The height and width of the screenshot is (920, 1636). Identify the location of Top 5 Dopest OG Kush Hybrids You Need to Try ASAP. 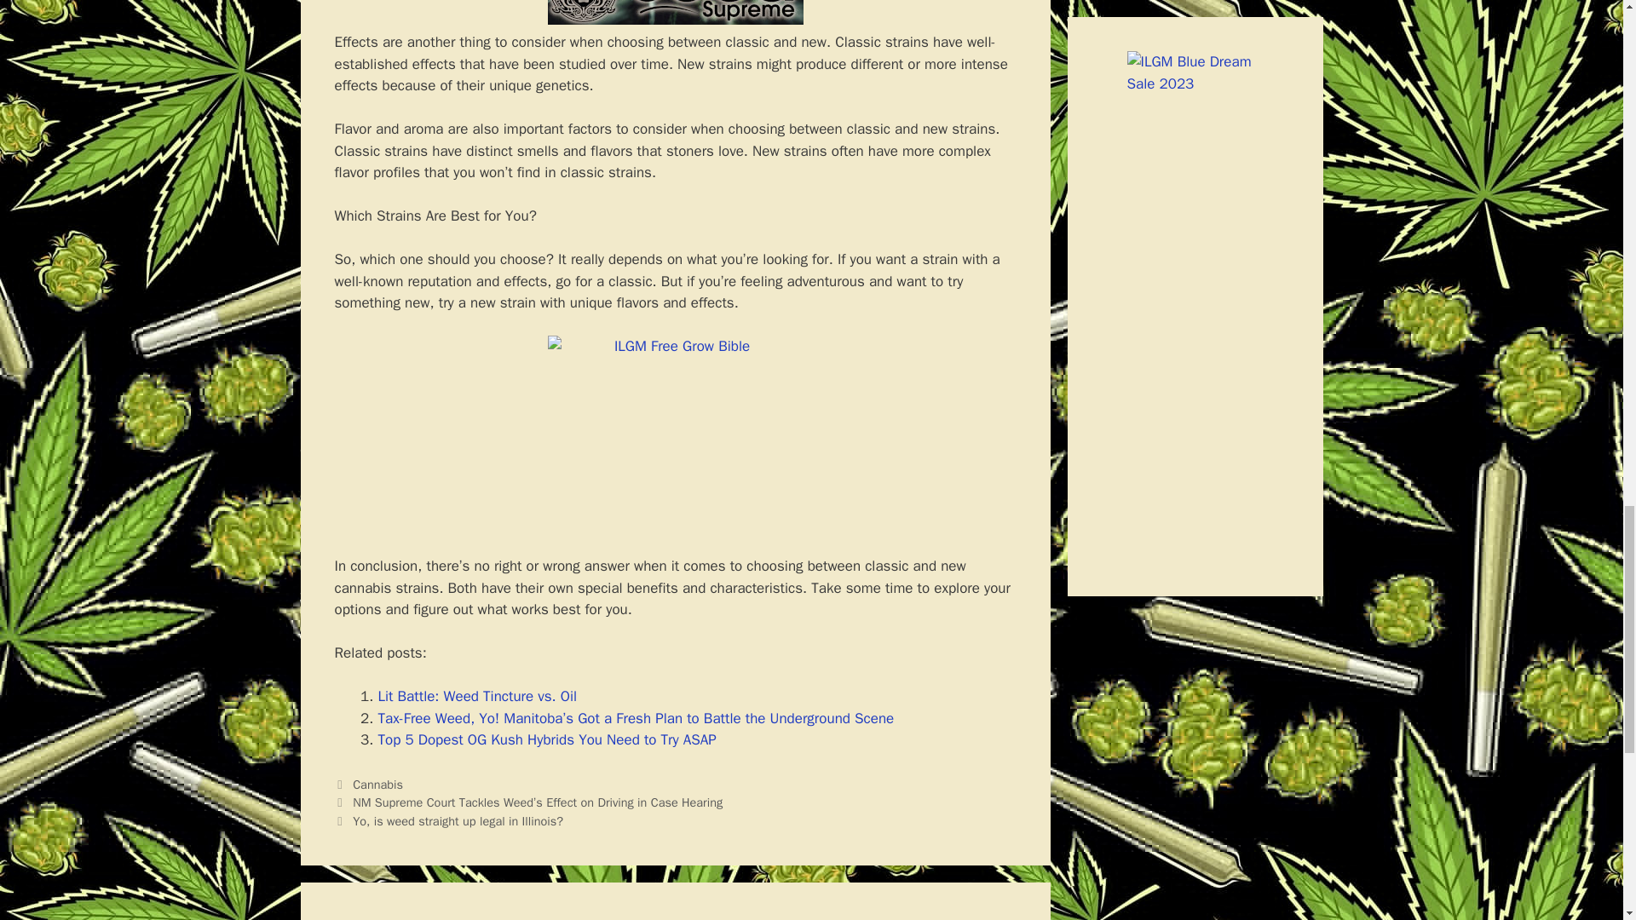
(547, 739).